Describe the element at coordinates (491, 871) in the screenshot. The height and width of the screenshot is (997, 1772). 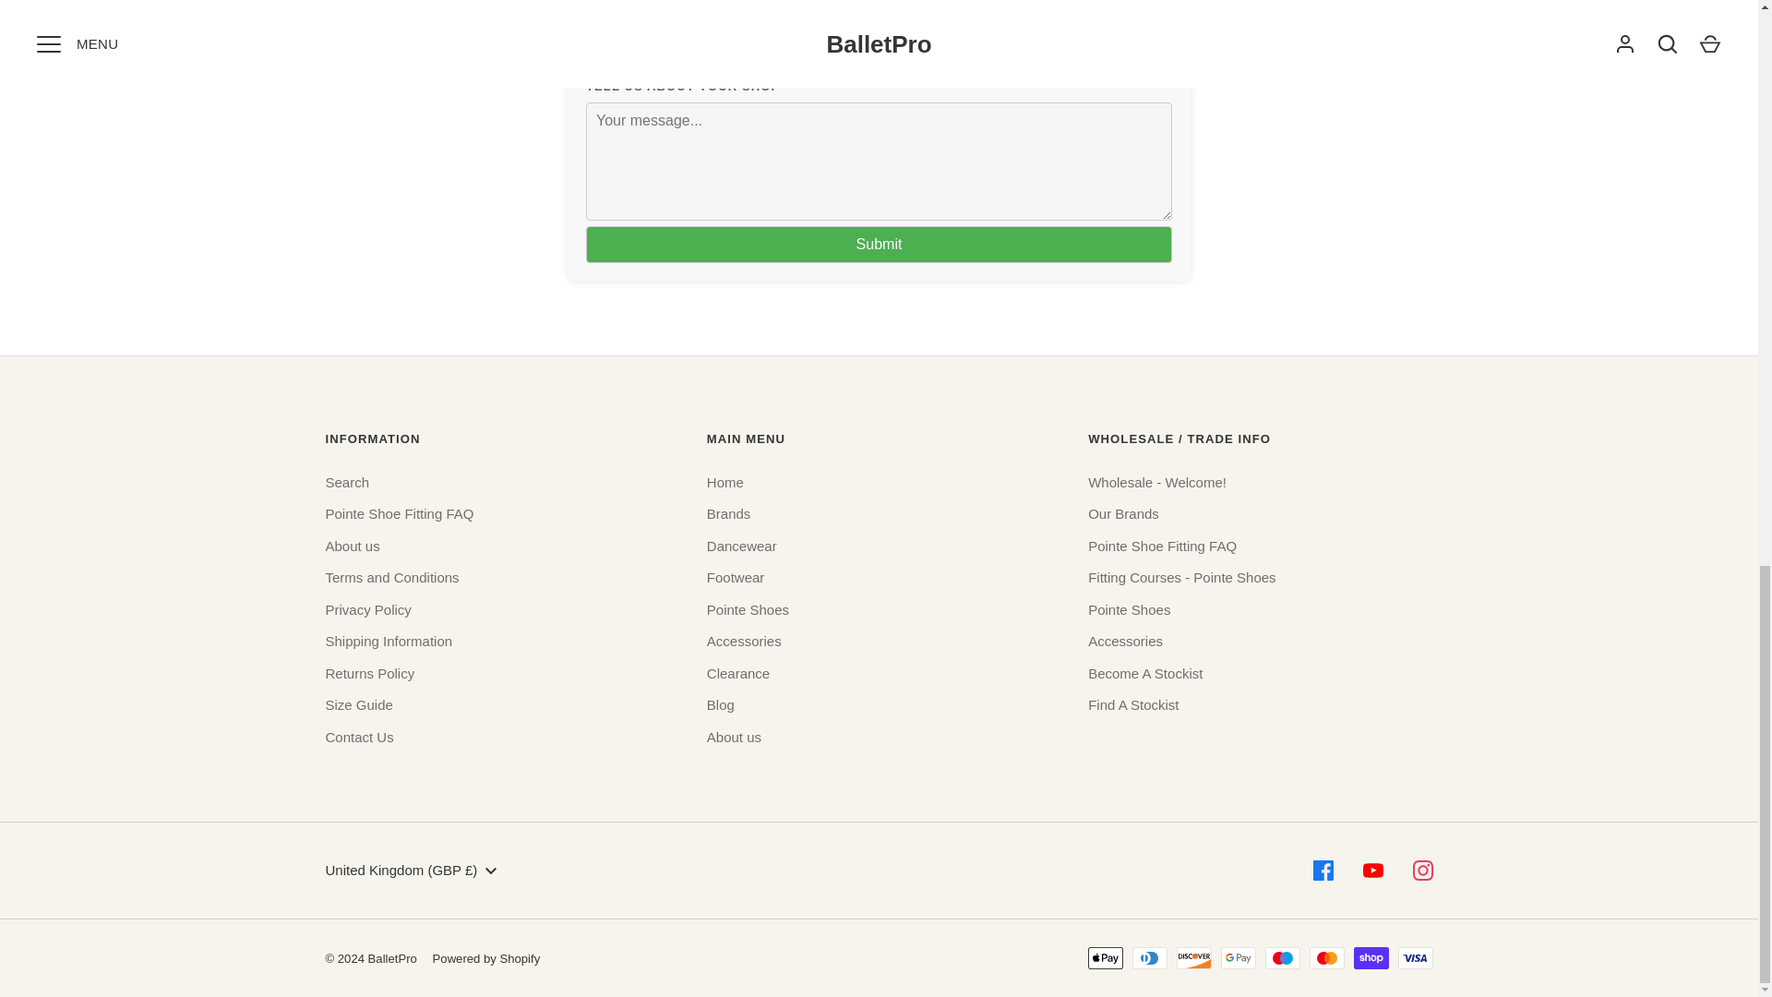
I see `Down` at that location.